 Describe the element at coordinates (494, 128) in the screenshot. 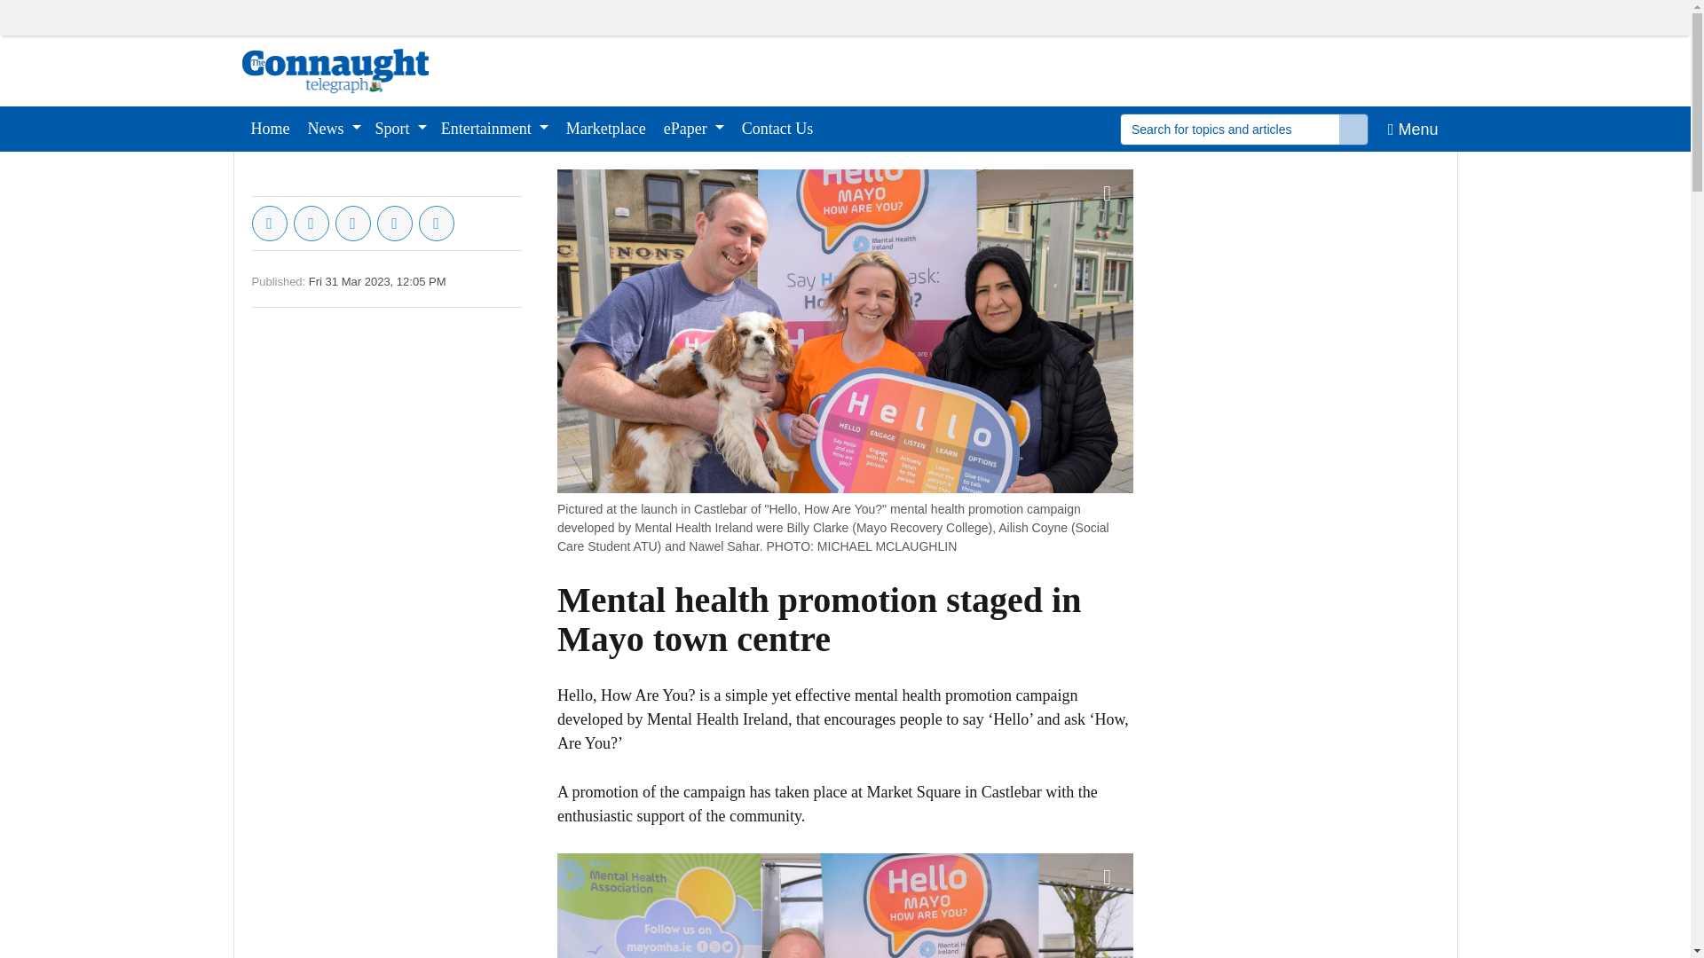

I see `Entertainment` at that location.